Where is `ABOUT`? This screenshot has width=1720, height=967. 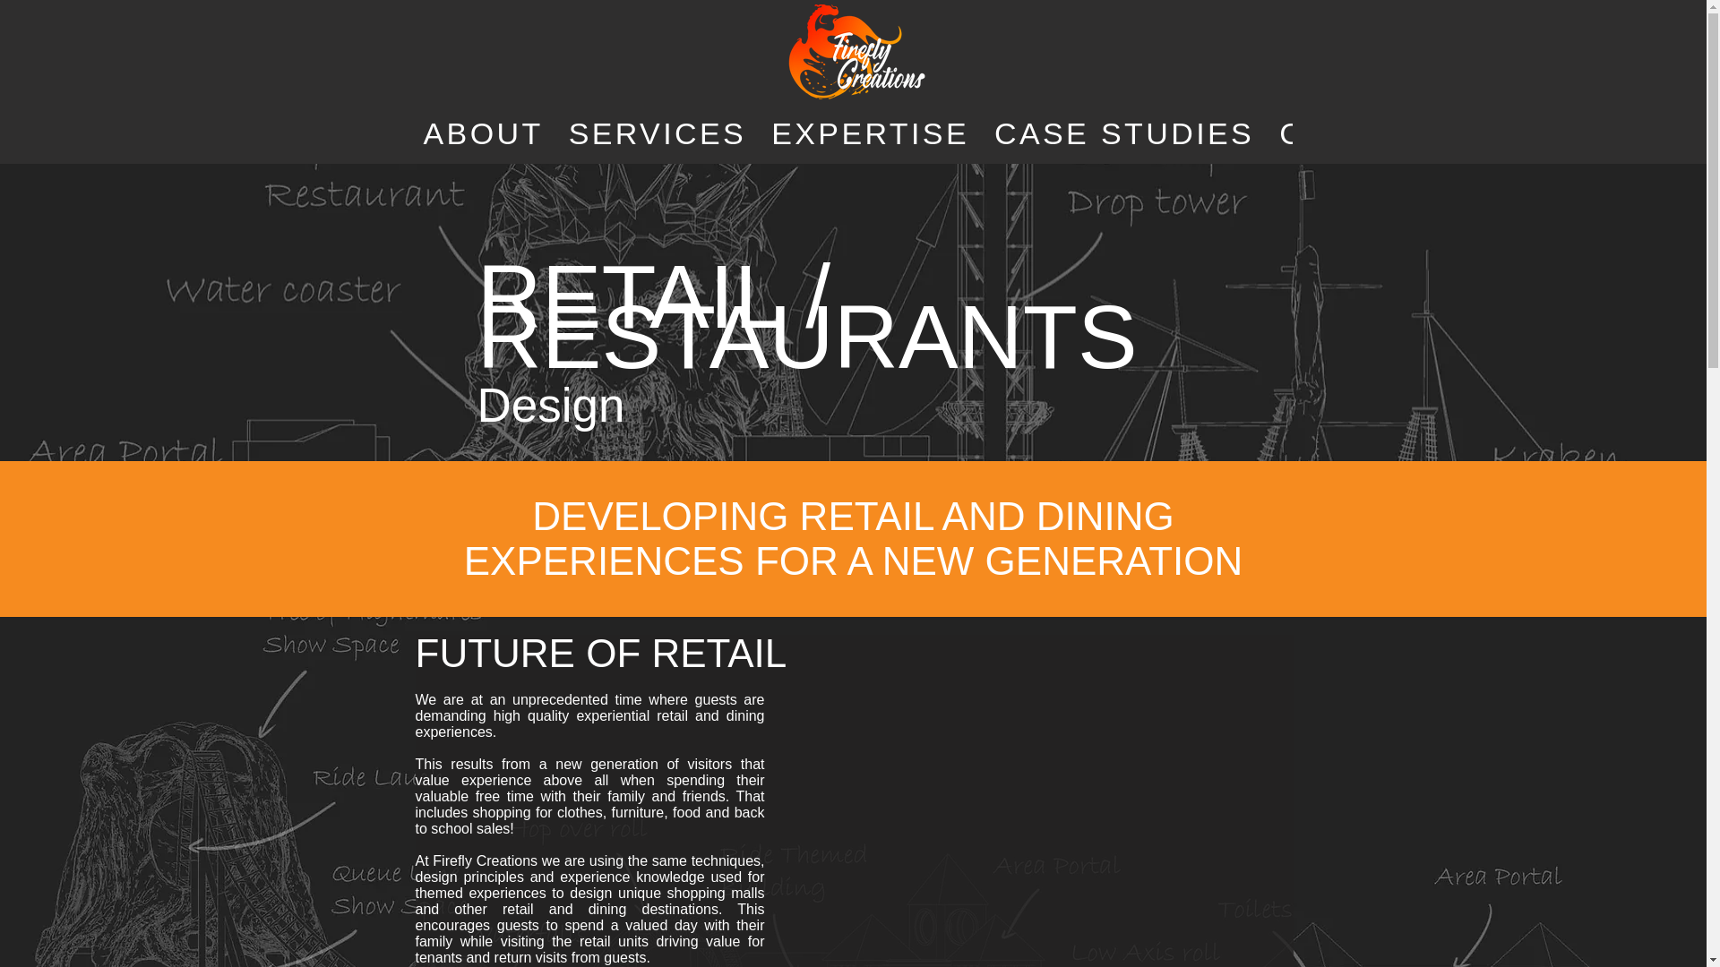
ABOUT is located at coordinates (483, 133).